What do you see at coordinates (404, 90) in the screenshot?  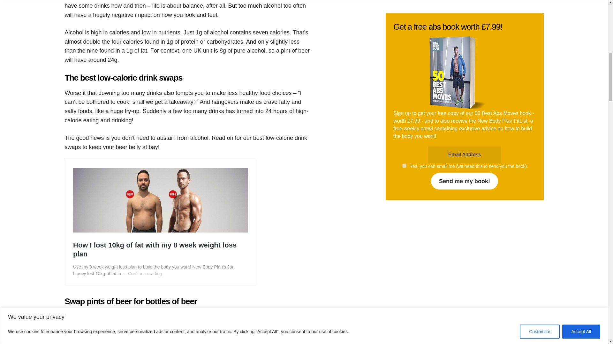 I see `1` at bounding box center [404, 90].